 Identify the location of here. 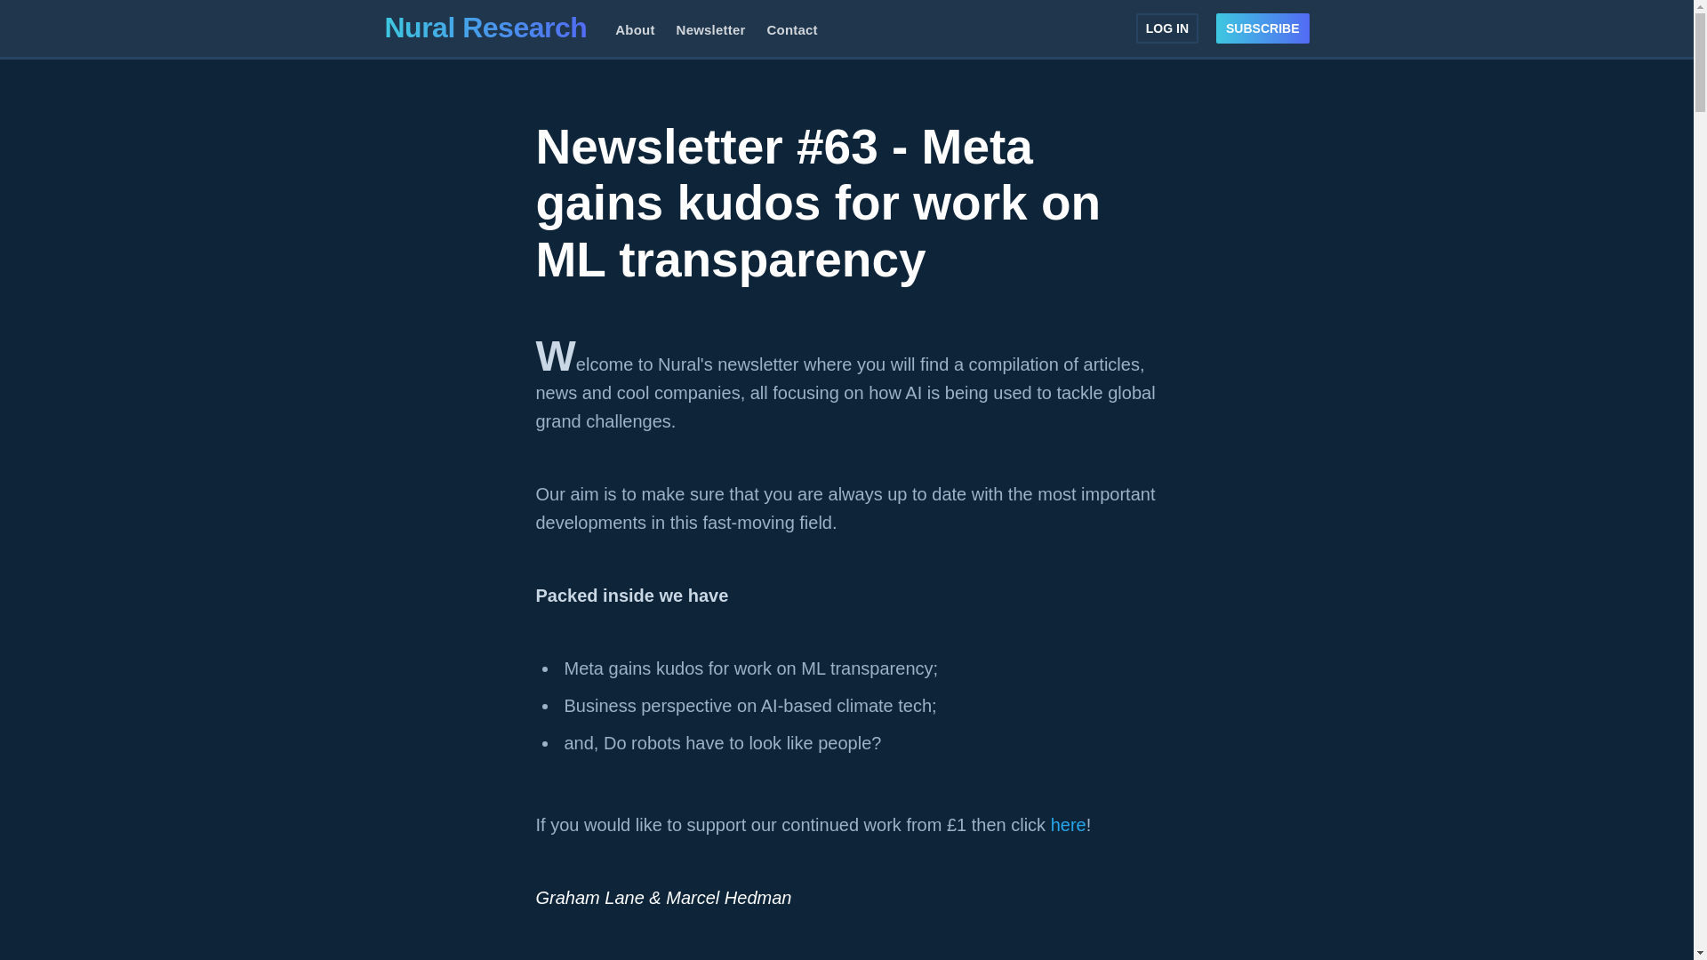
(1069, 824).